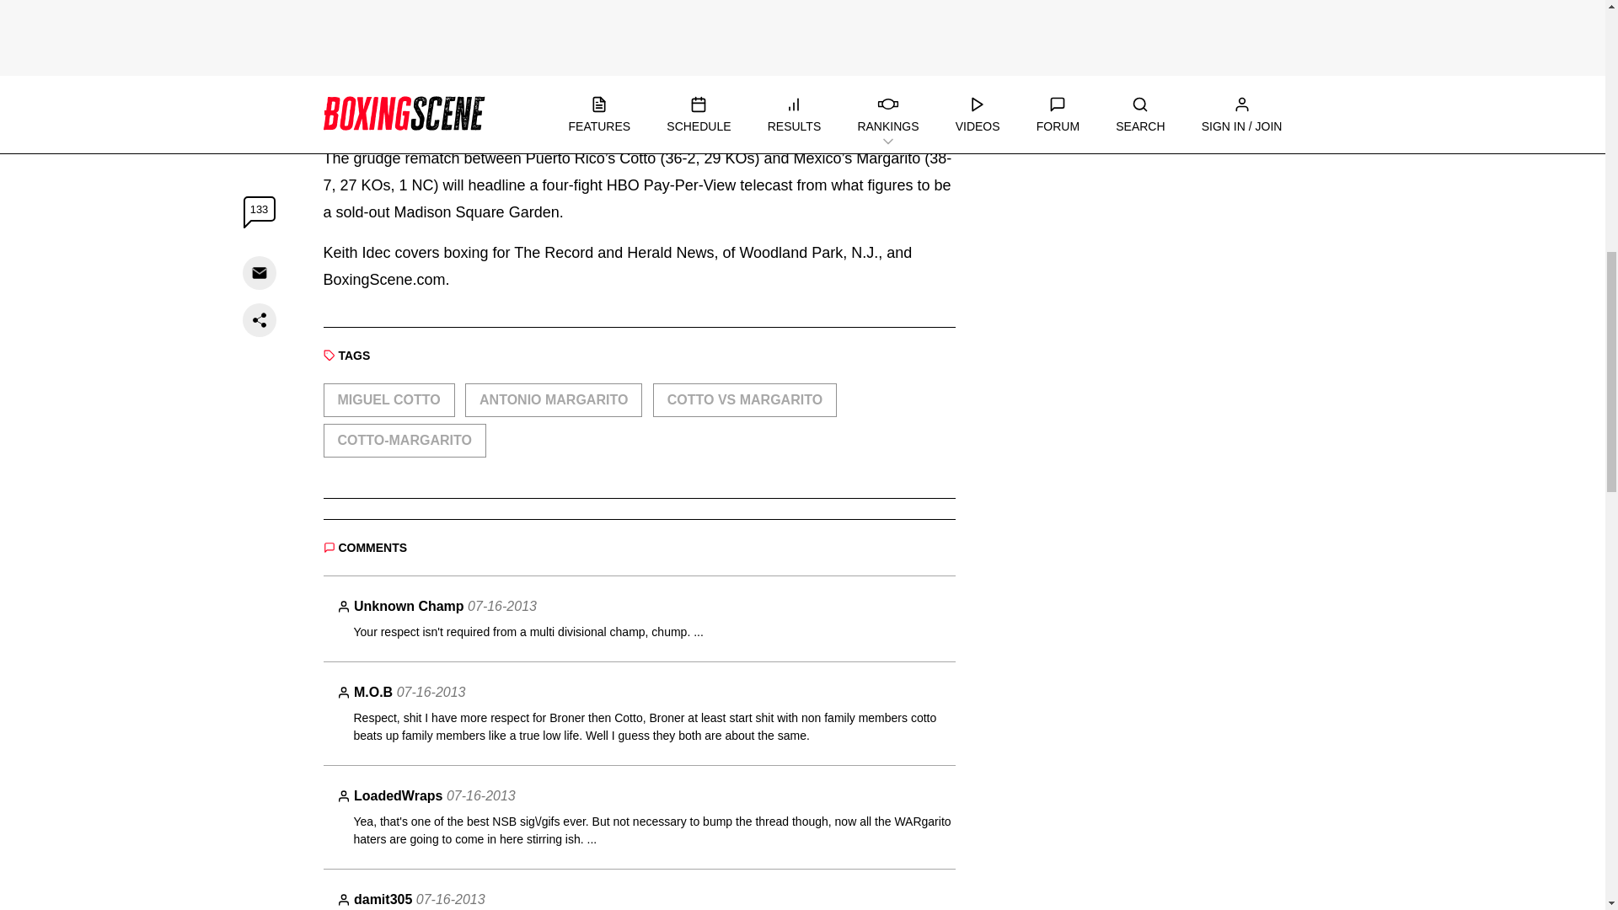 This screenshot has width=1618, height=910. Describe the element at coordinates (383, 899) in the screenshot. I see `damit305` at that location.